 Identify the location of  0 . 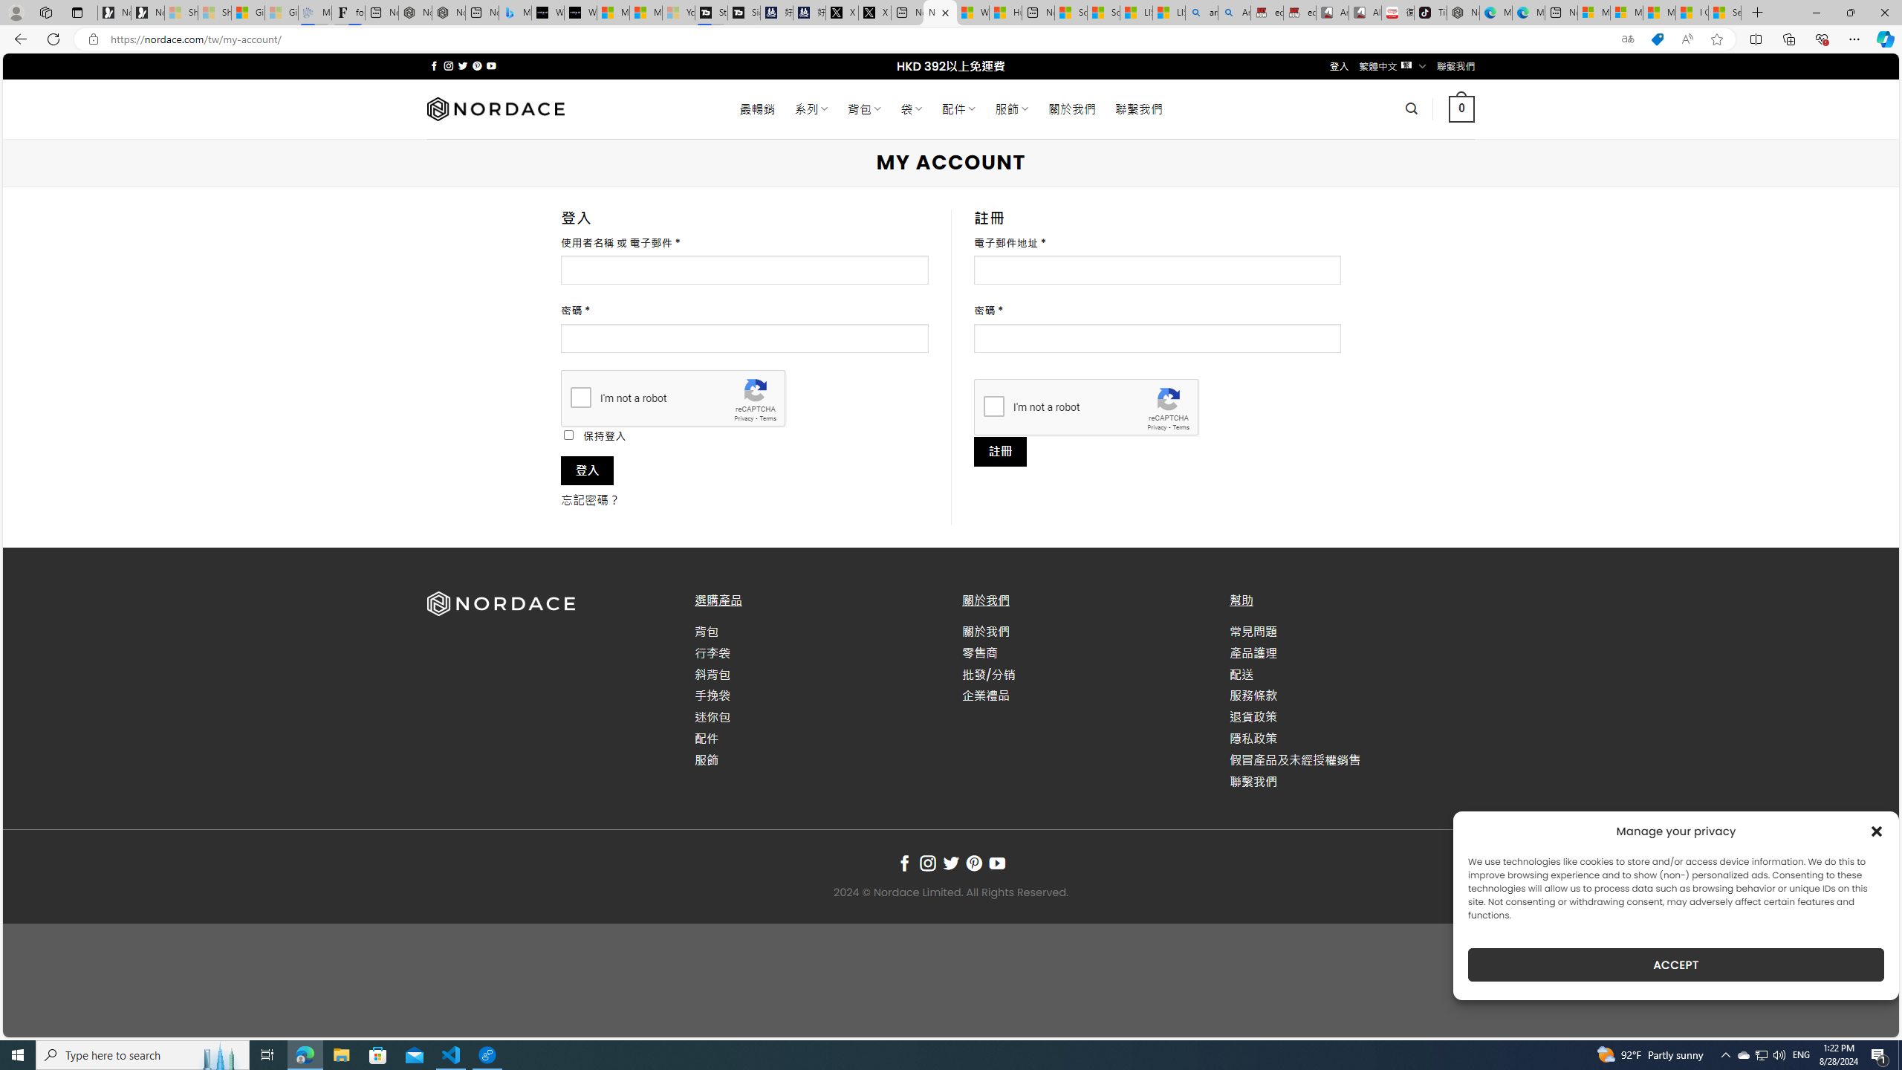
(1461, 108).